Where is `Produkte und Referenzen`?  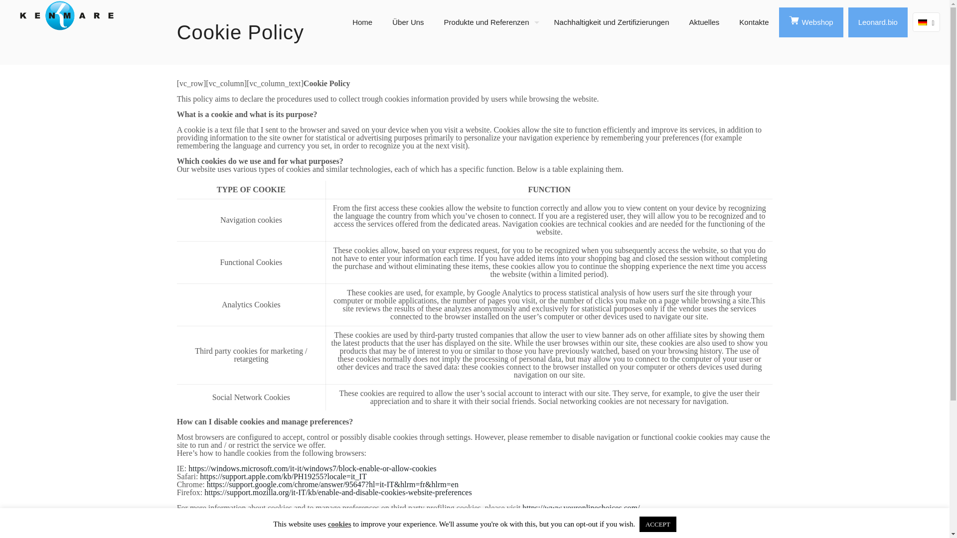 Produkte und Referenzen is located at coordinates (489, 22).